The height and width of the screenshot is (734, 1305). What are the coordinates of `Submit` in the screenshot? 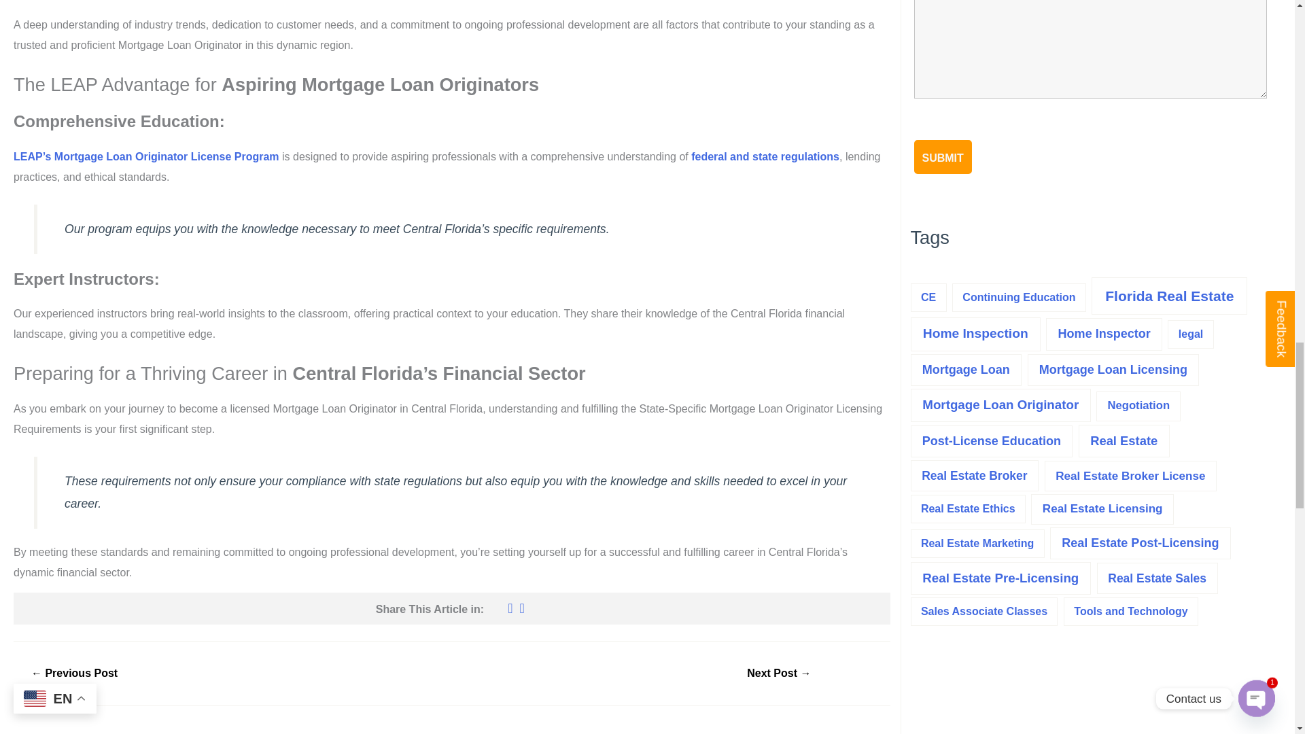 It's located at (942, 156).